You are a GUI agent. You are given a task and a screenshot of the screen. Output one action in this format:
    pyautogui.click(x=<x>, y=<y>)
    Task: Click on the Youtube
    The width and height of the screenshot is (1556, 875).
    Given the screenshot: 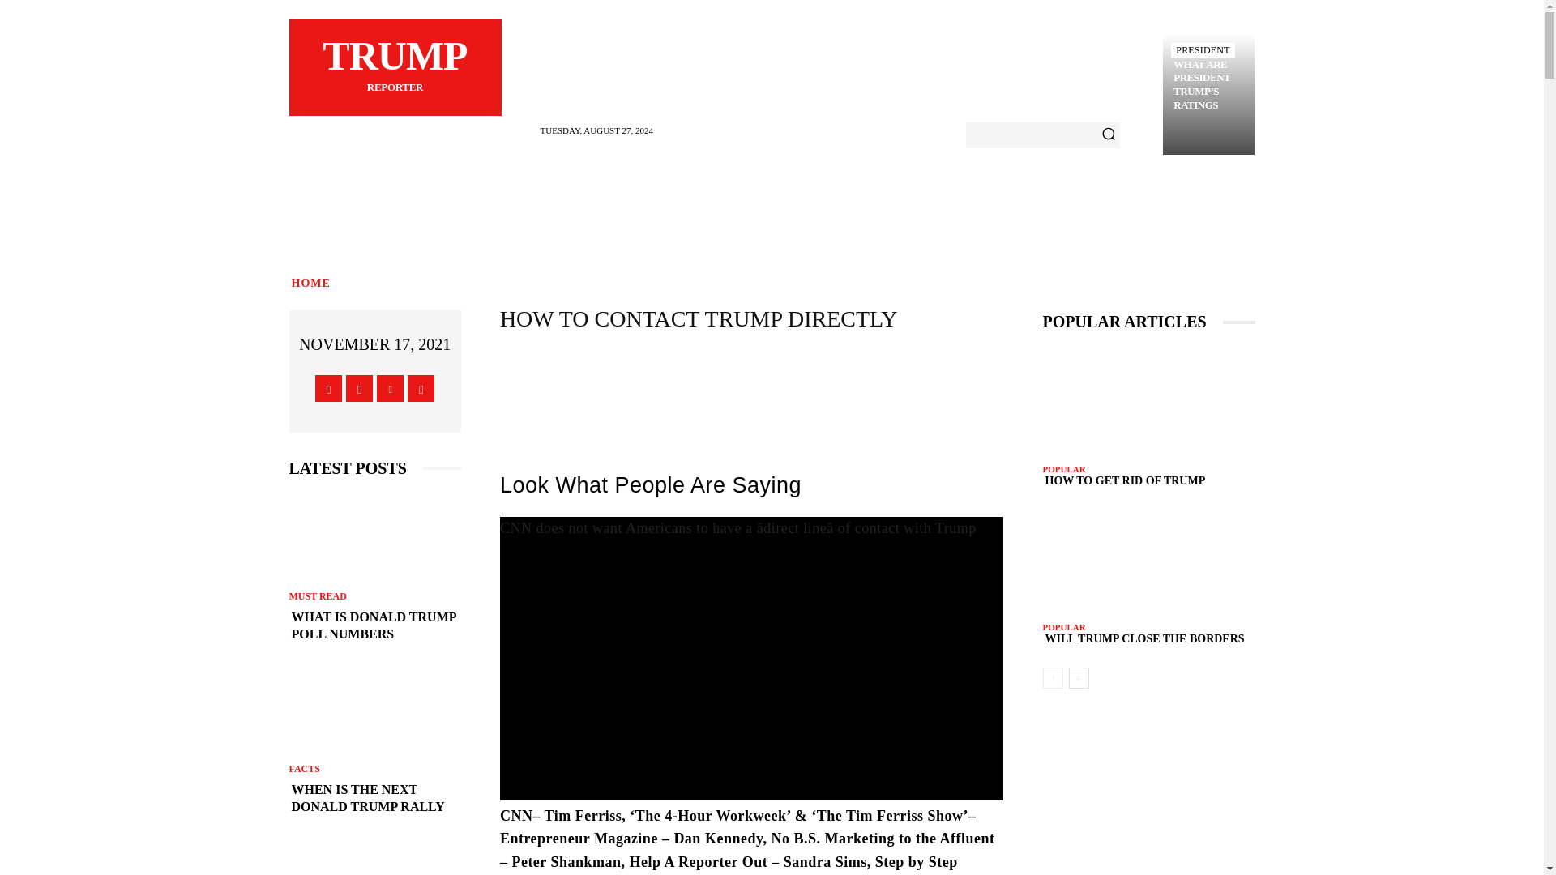 What is the action you would take?
    pyautogui.click(x=389, y=388)
    